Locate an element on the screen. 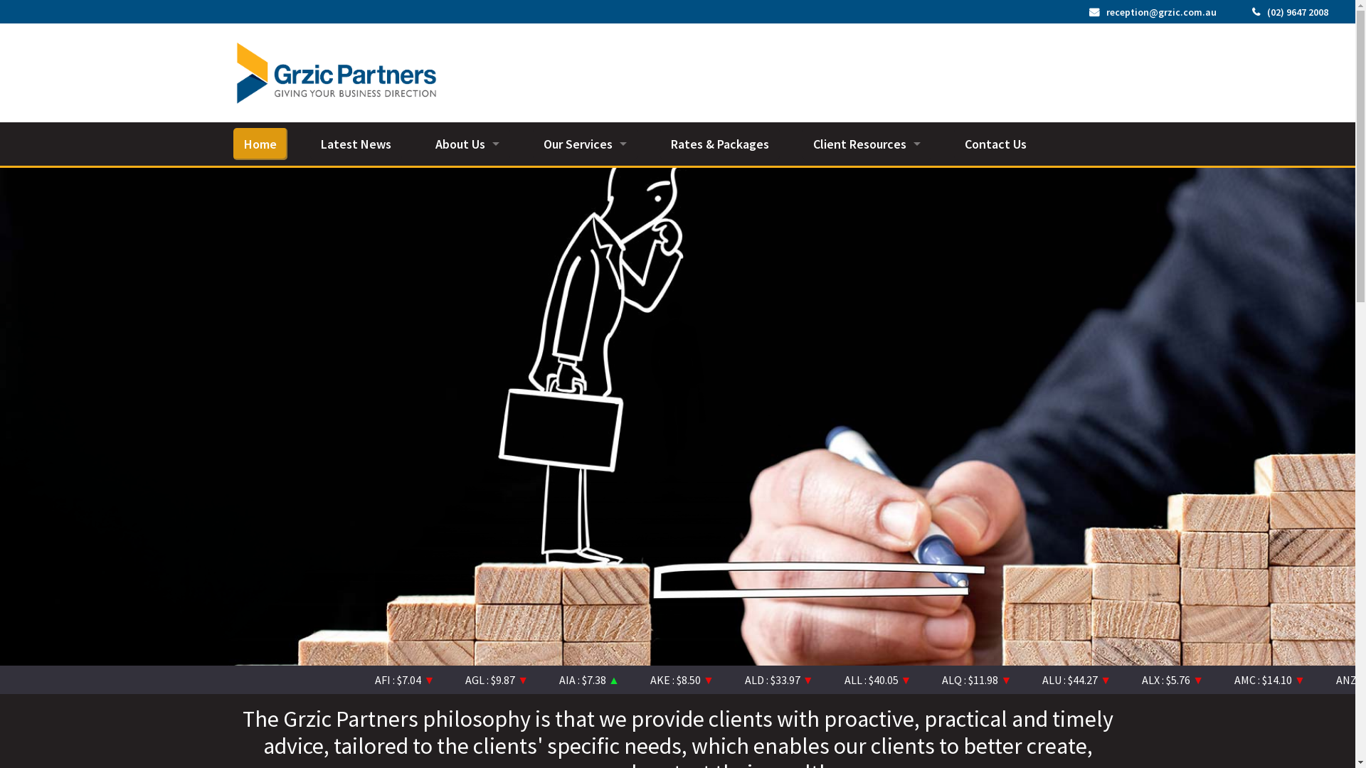 The image size is (1366, 768). Contact Us is located at coordinates (995, 144).